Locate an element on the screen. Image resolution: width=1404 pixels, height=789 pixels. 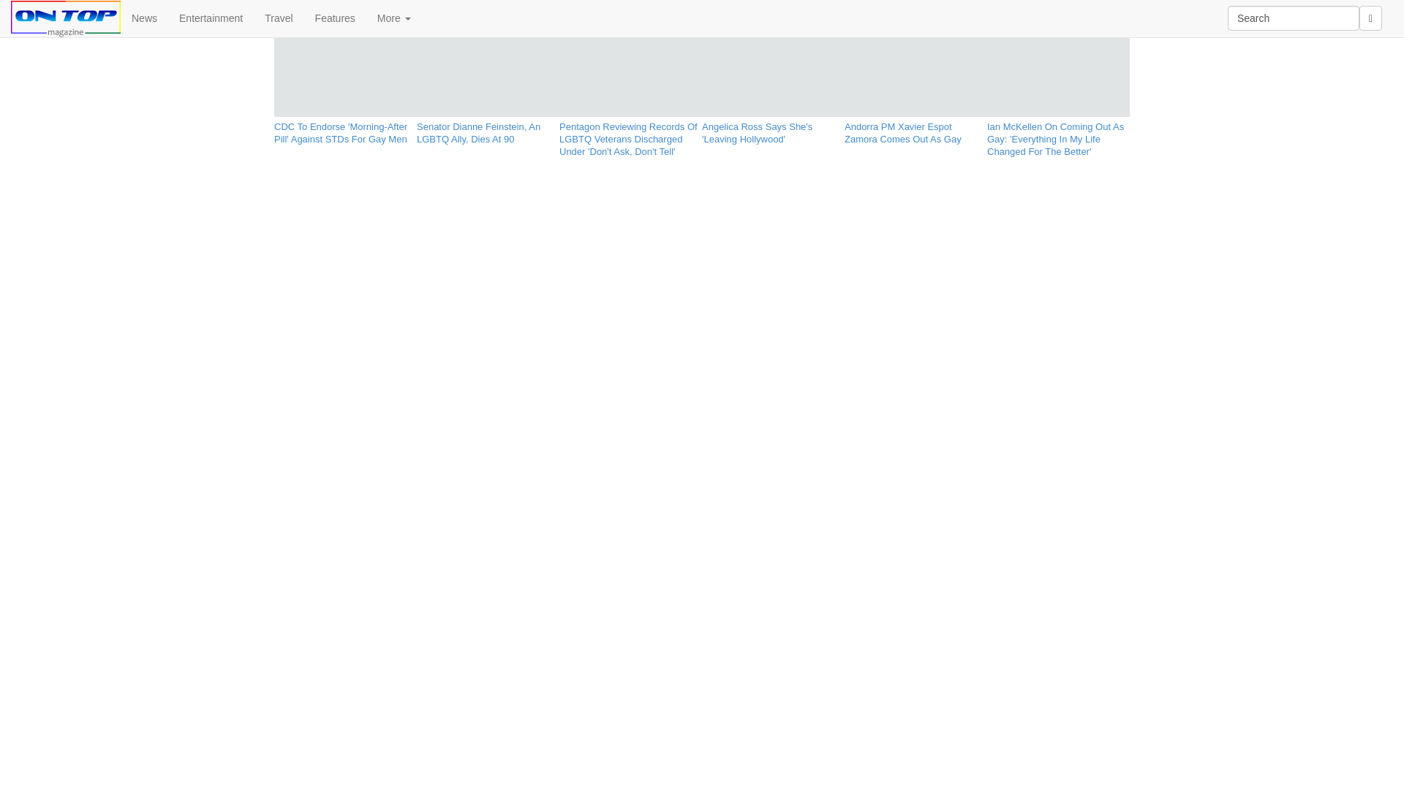
Andorra PM Xavier Espot Zamora Comes Out As Gay is located at coordinates (916, 130).